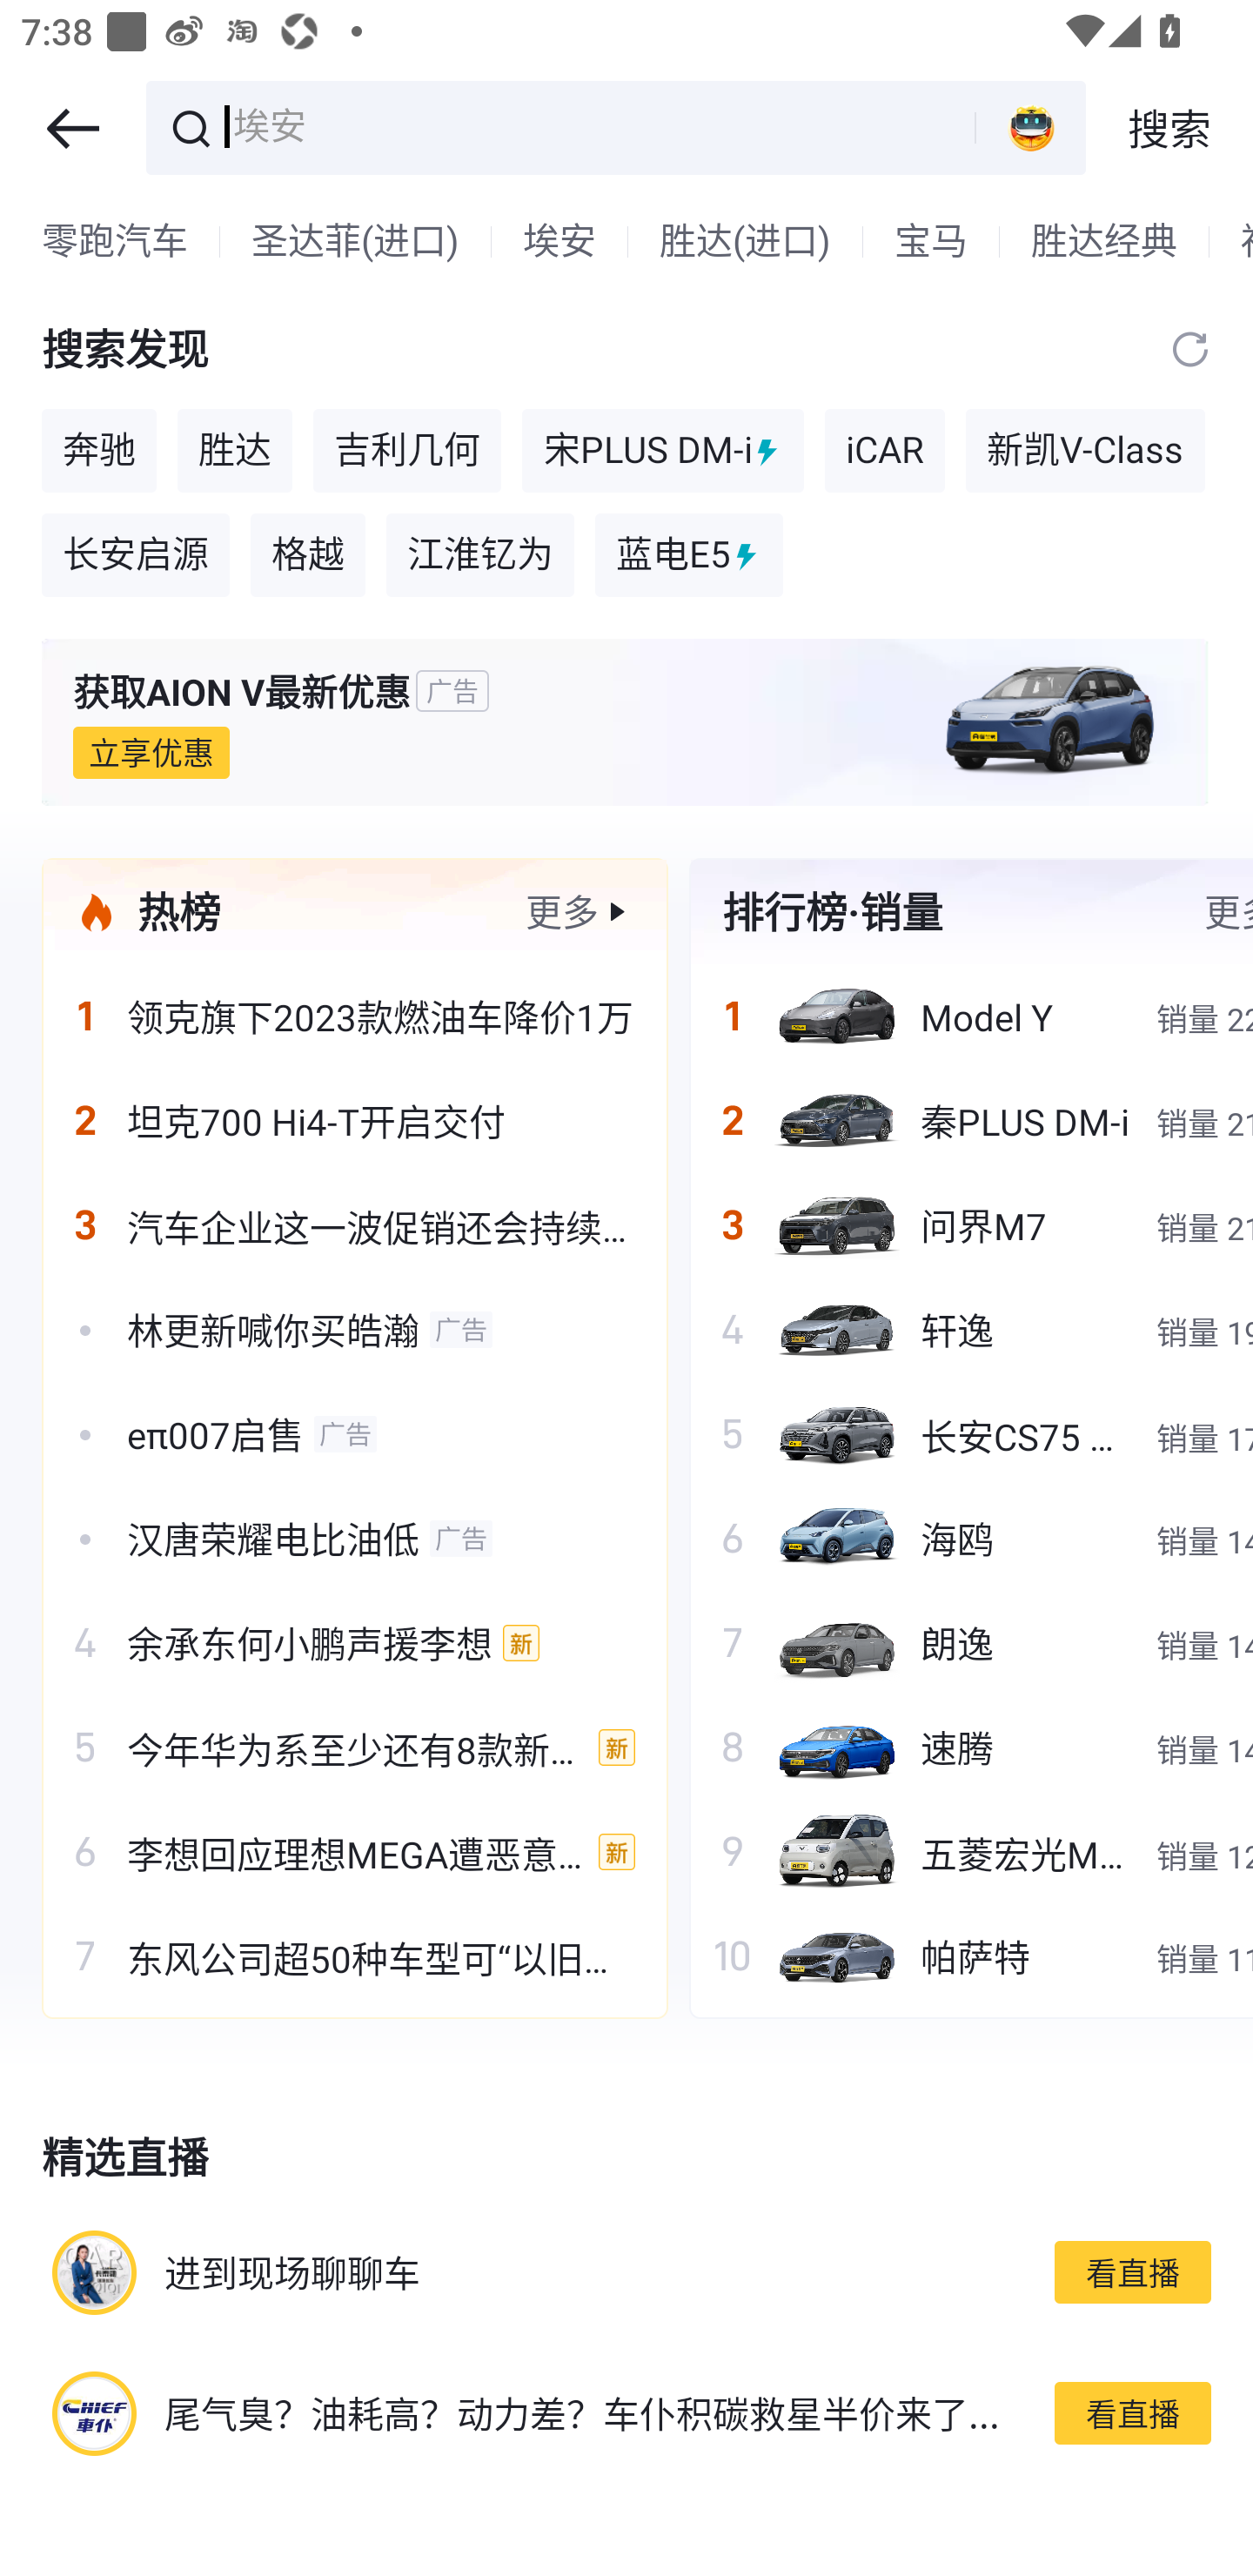 The image size is (1253, 2576). Describe the element at coordinates (355, 1643) in the screenshot. I see `余承东何小鹏声援李想` at that location.